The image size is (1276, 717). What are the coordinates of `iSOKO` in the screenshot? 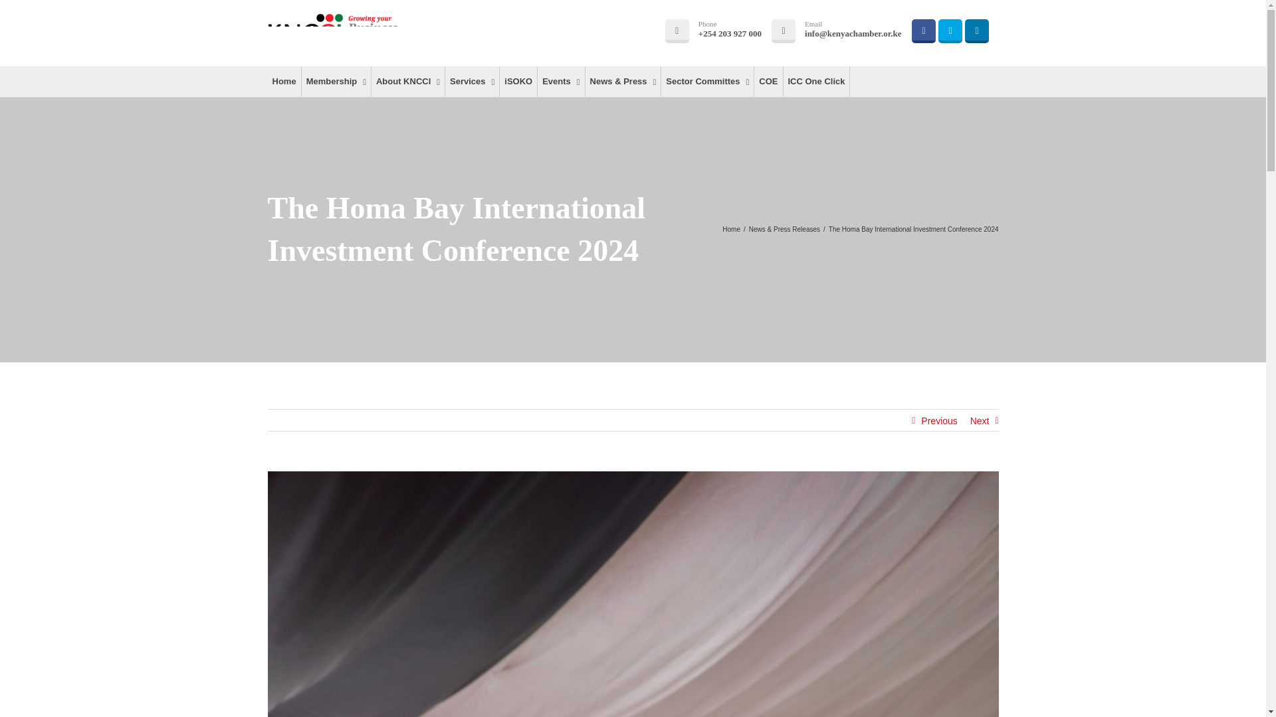 It's located at (518, 81).